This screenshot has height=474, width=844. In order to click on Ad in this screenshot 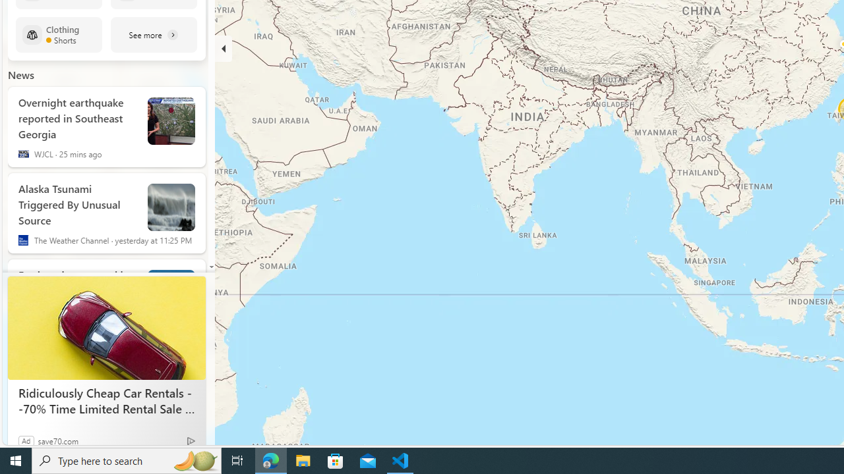, I will do `click(26, 440)`.